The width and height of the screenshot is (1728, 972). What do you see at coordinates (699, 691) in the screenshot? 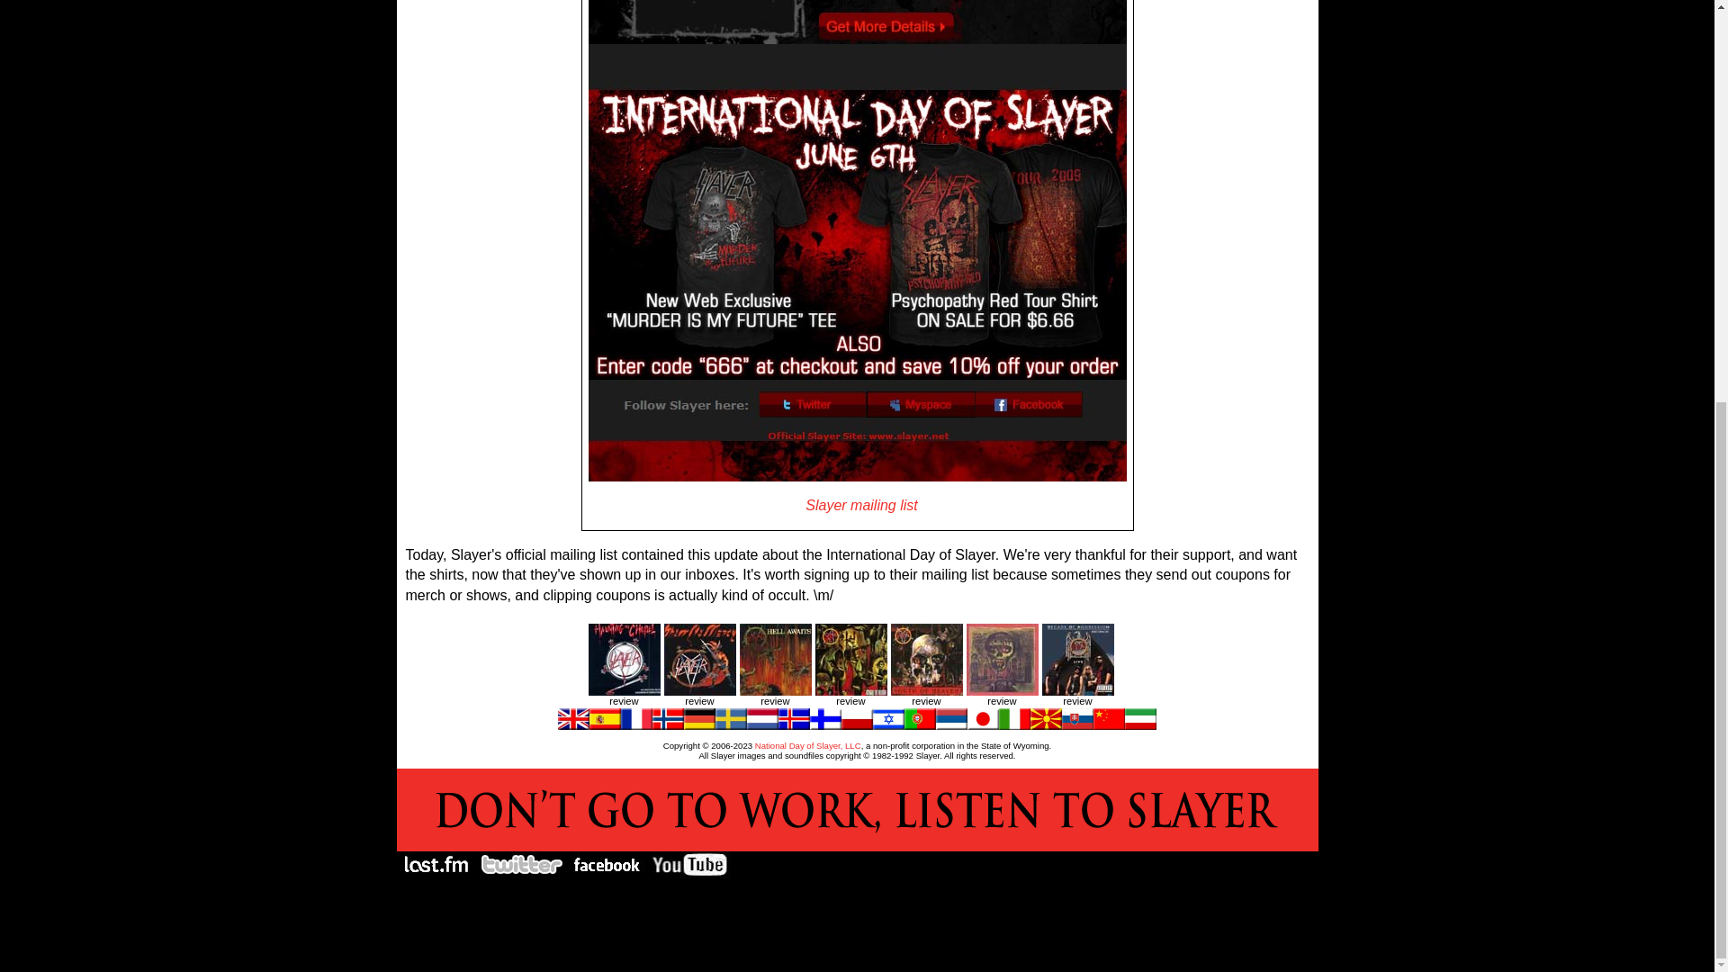
I see `Buy Slayer - Show No Mercy` at bounding box center [699, 691].